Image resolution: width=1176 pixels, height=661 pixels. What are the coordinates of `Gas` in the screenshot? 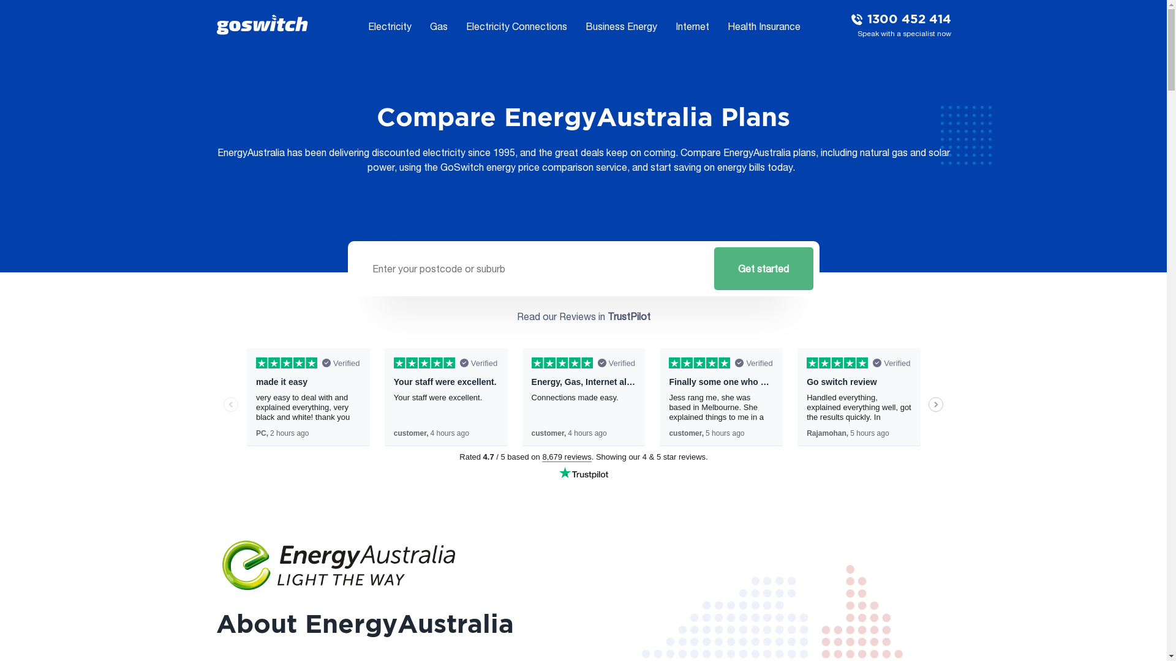 It's located at (439, 26).